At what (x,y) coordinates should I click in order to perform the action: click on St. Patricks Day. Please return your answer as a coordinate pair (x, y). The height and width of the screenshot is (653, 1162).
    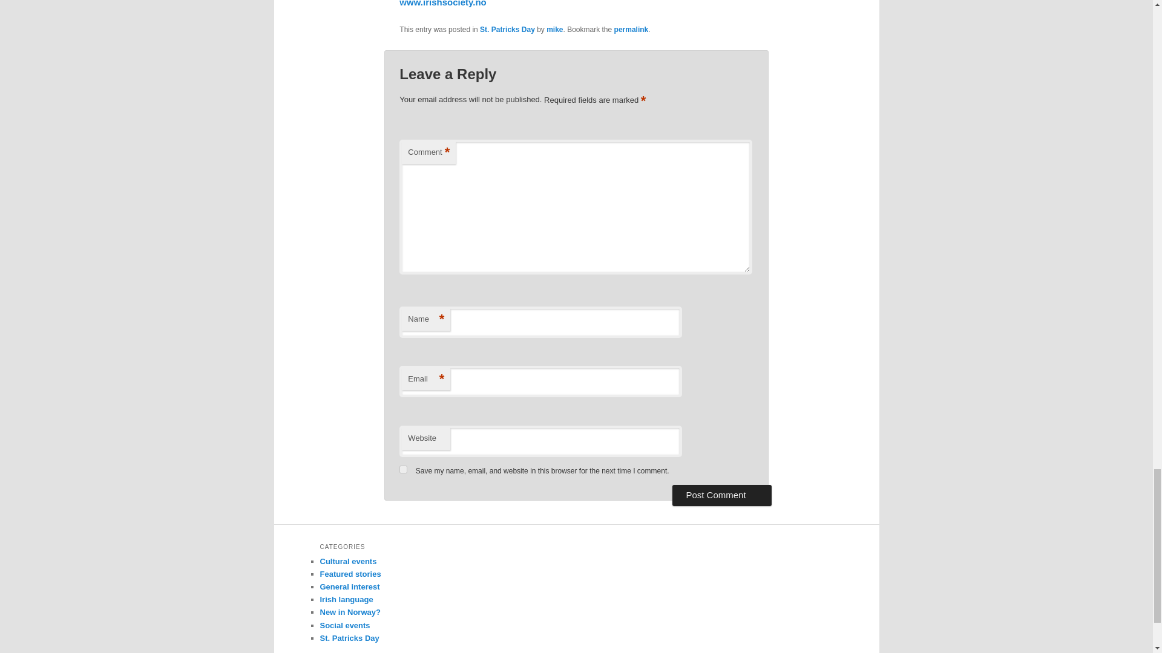
    Looking at the image, I should click on (507, 30).